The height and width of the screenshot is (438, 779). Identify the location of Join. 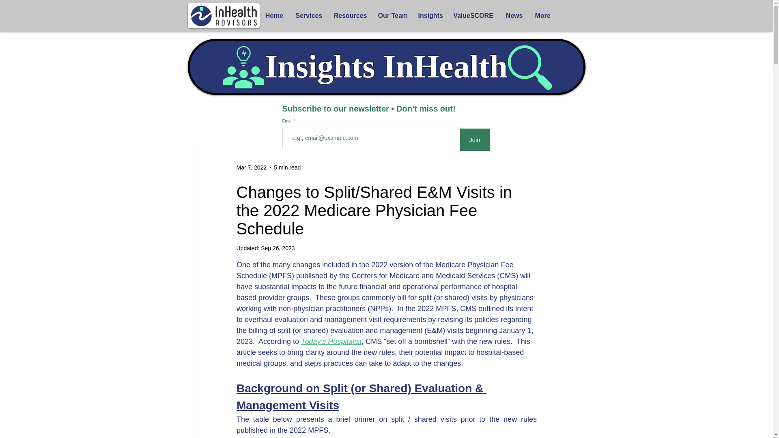
(475, 140).